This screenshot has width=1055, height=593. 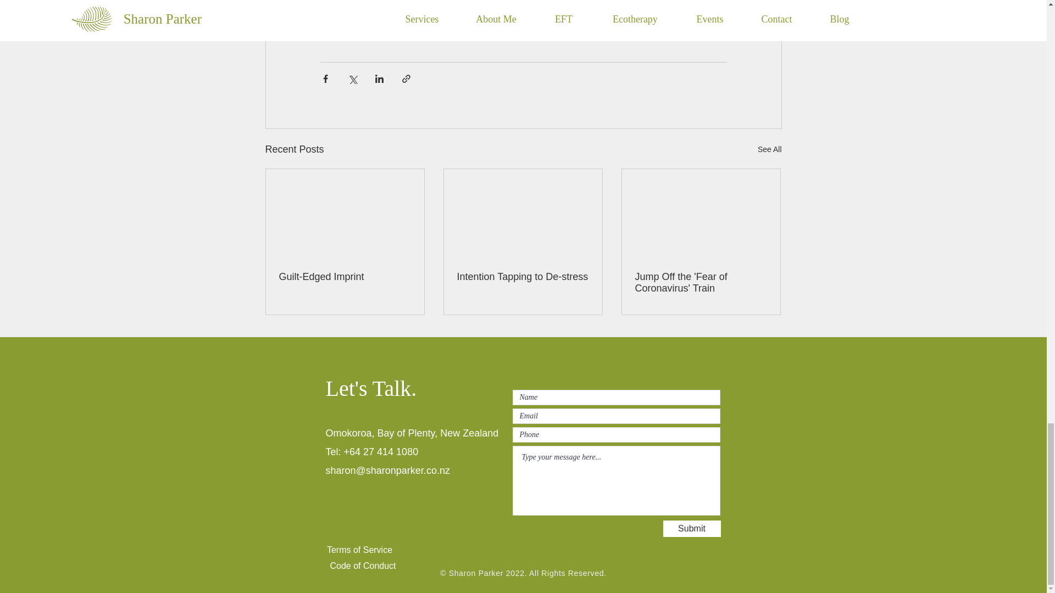 What do you see at coordinates (769, 149) in the screenshot?
I see `See All` at bounding box center [769, 149].